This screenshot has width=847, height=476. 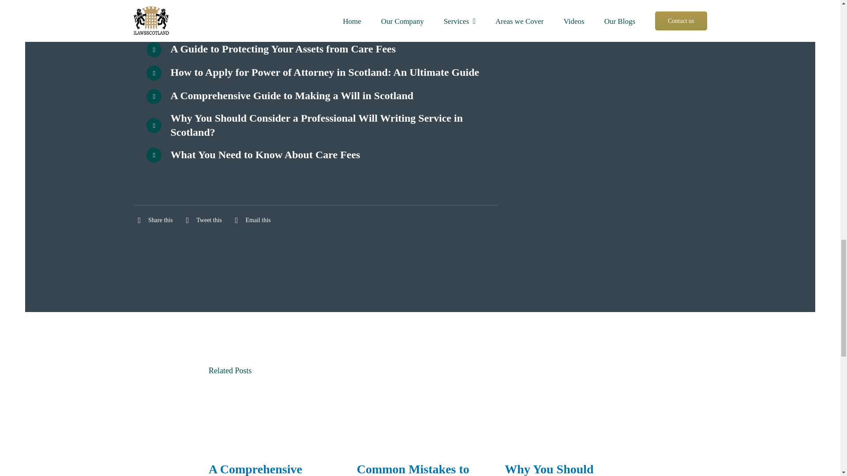 What do you see at coordinates (253, 154) in the screenshot?
I see `What You Need to Know About Care Fees` at bounding box center [253, 154].